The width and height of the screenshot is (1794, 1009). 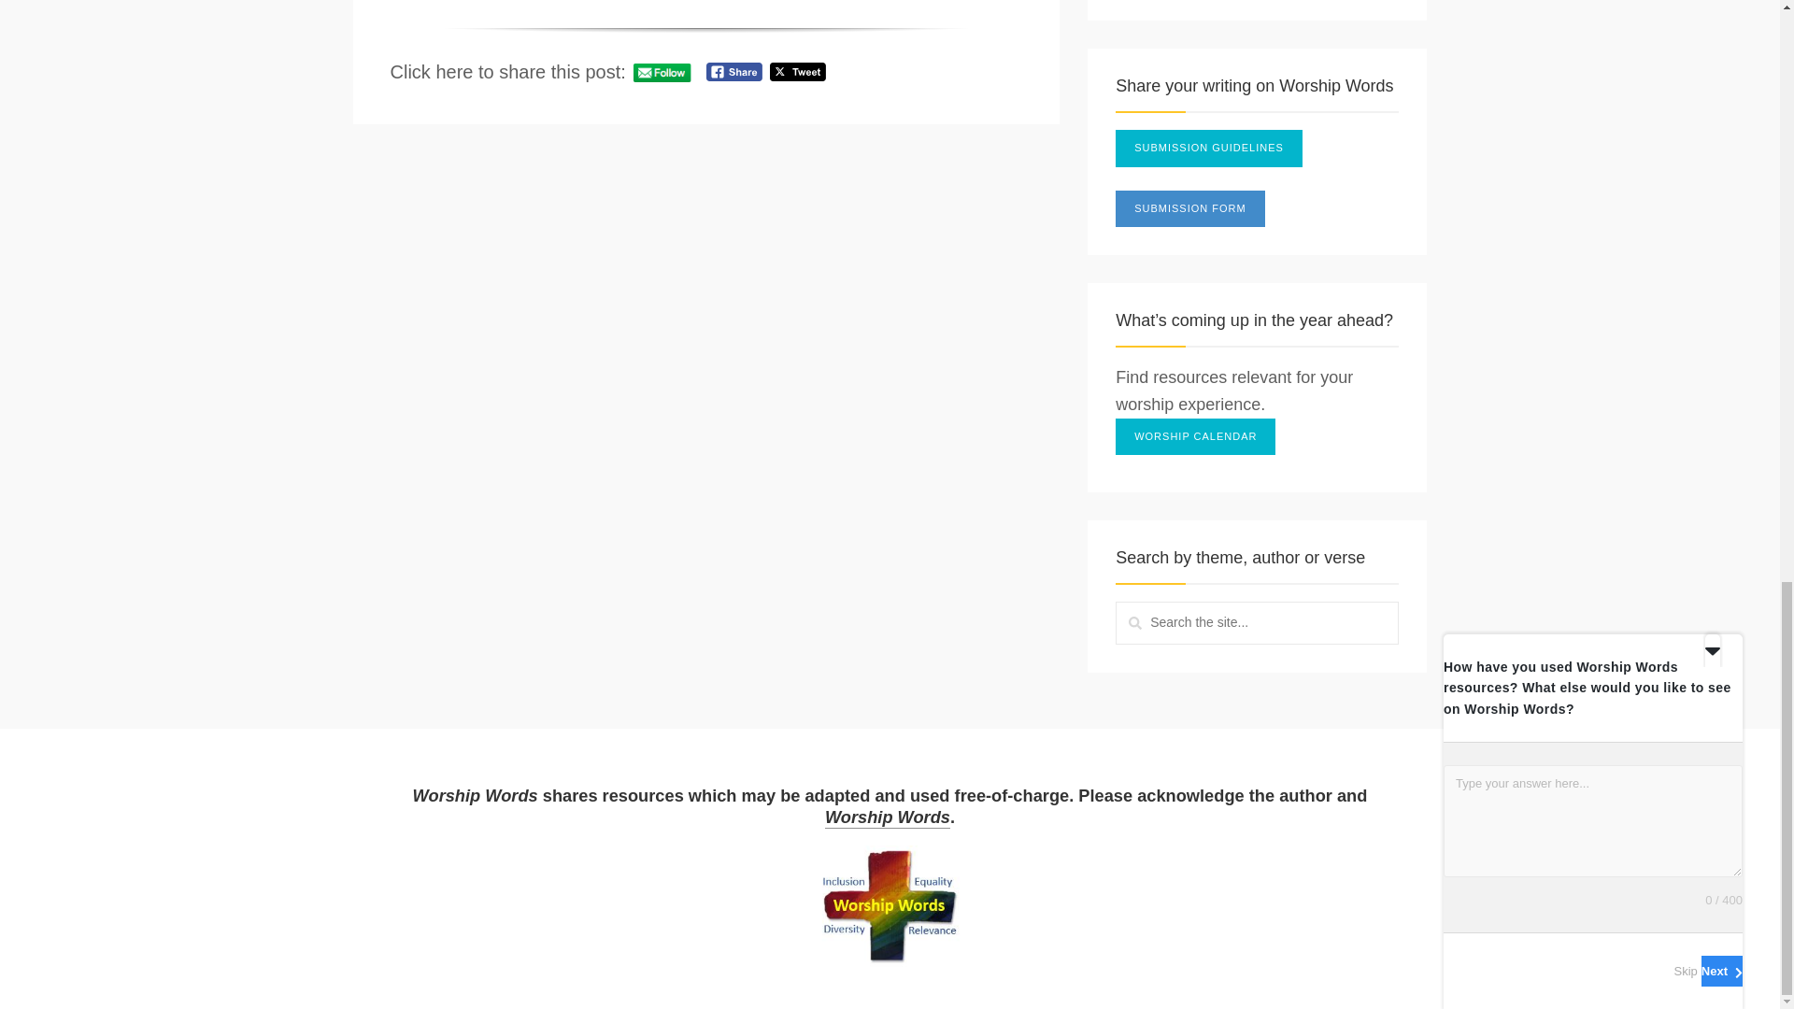 What do you see at coordinates (1209, 149) in the screenshot?
I see `submission guidelines` at bounding box center [1209, 149].